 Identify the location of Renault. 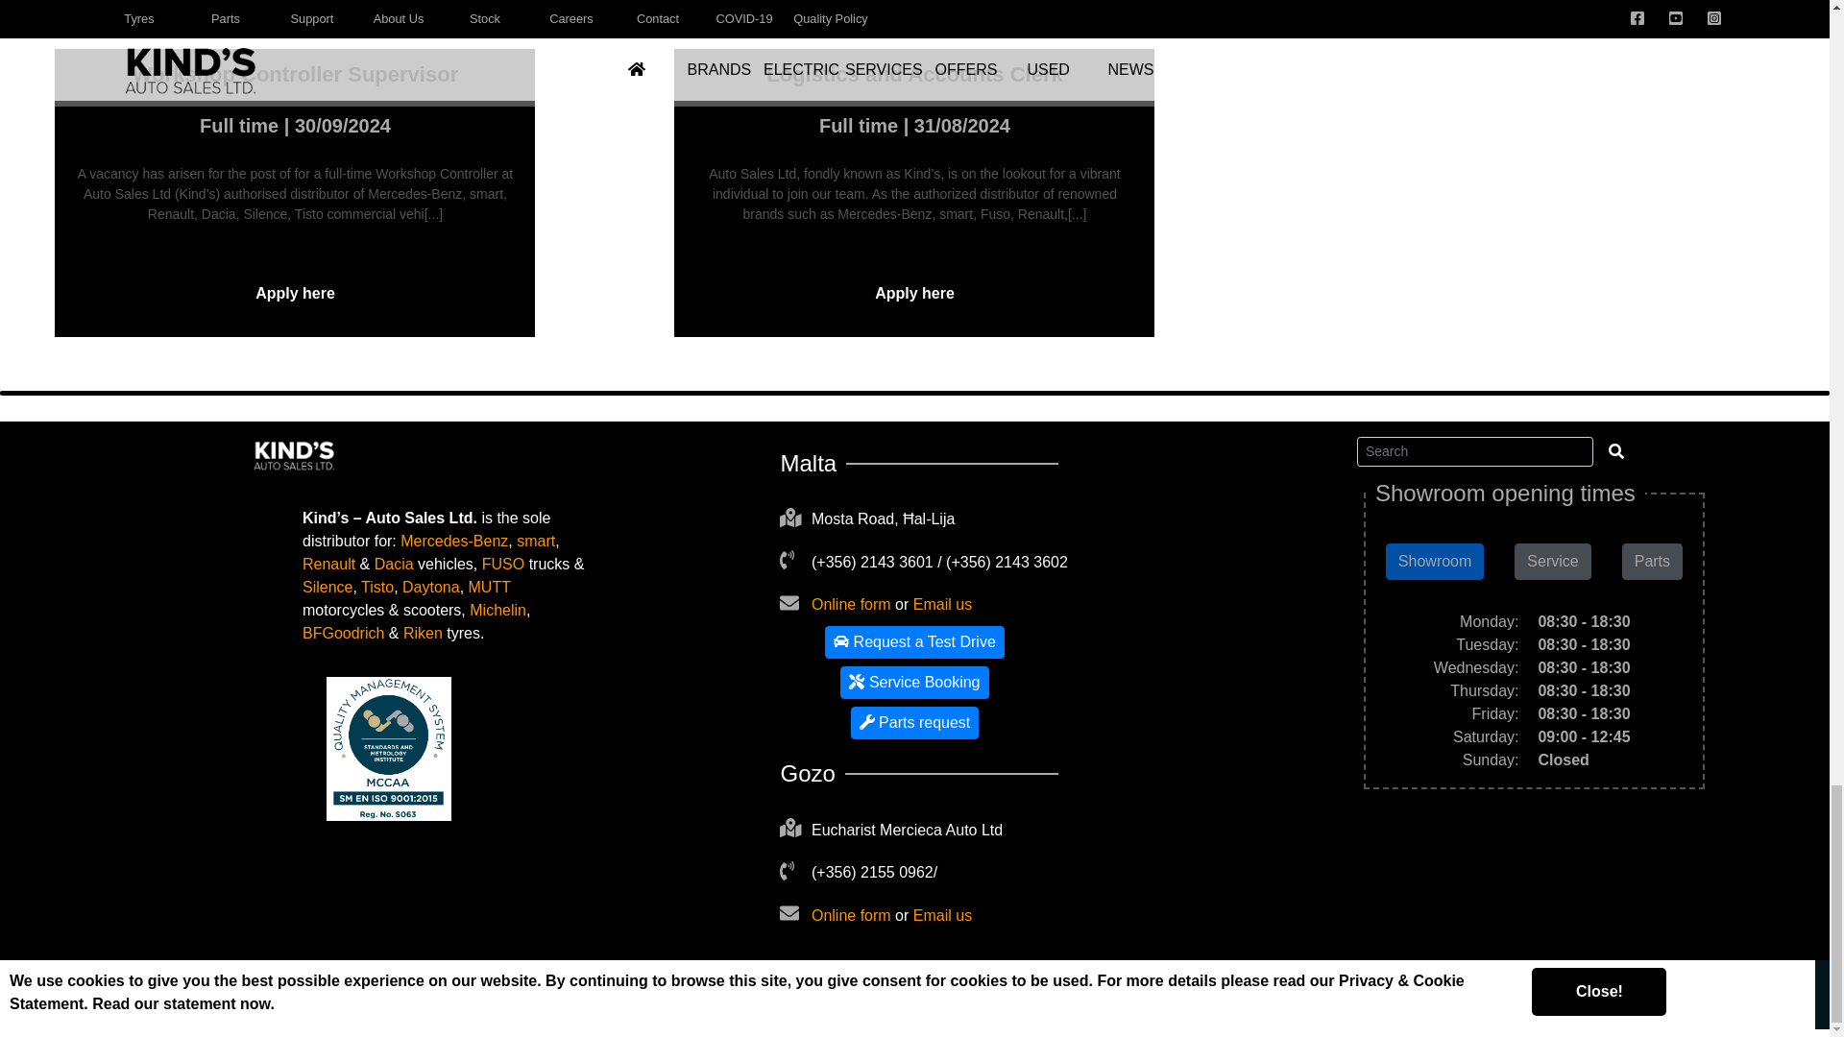
(328, 564).